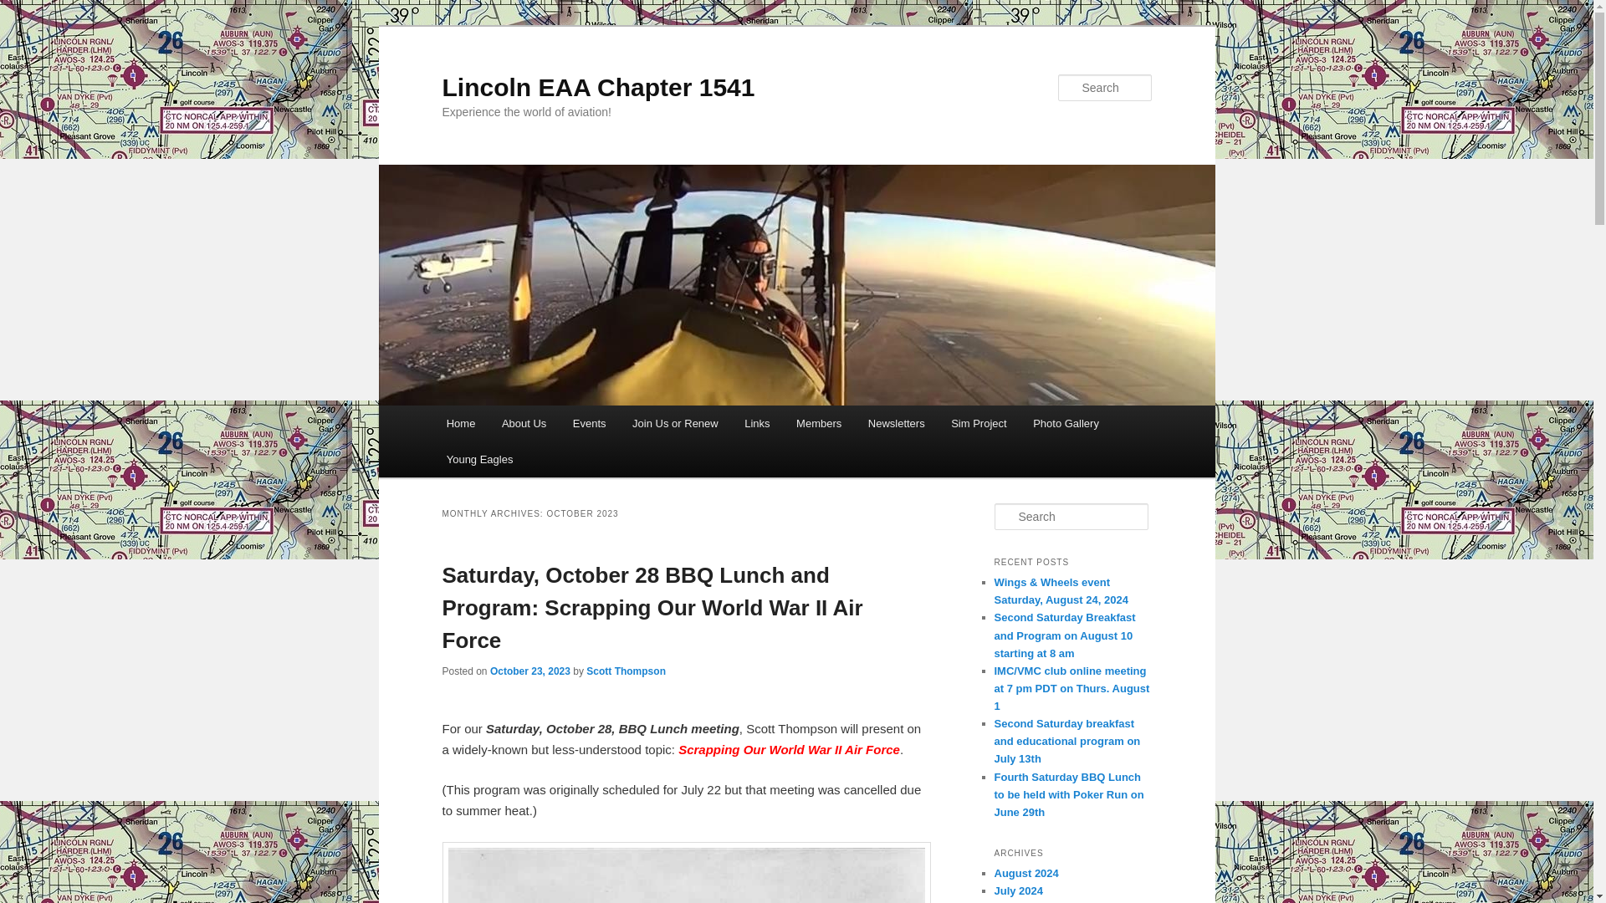 Image resolution: width=1606 pixels, height=903 pixels. I want to click on Events, so click(589, 423).